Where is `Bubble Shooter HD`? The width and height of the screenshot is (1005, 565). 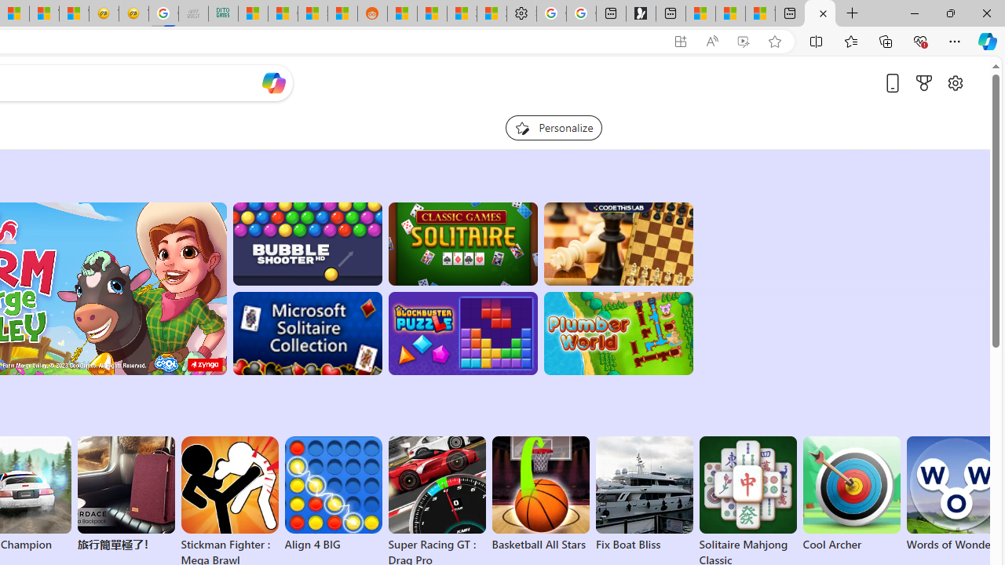
Bubble Shooter HD is located at coordinates (306, 243).